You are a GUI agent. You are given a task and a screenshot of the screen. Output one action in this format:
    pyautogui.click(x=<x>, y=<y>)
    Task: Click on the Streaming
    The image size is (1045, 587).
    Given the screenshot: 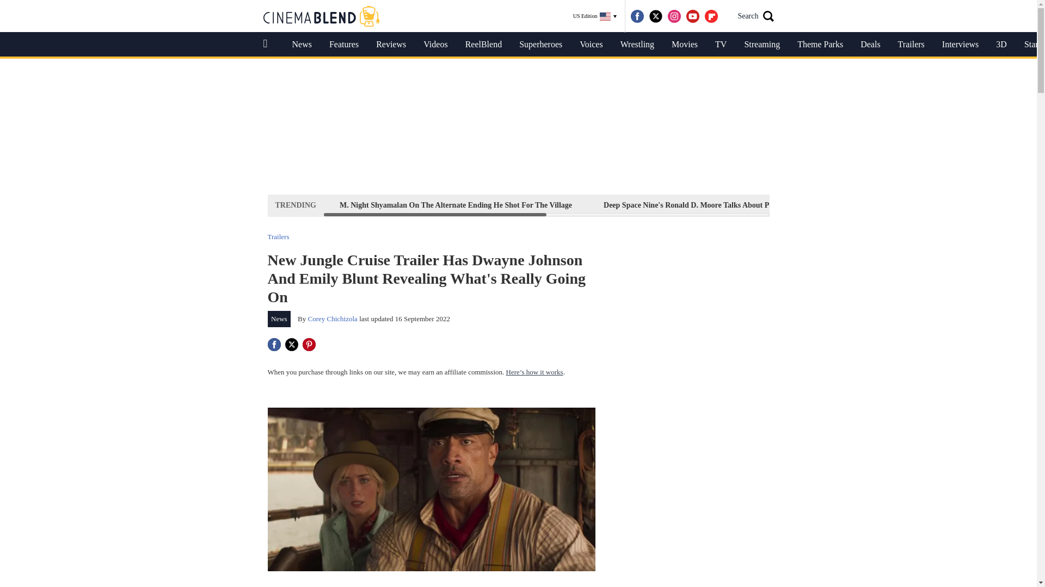 What is the action you would take?
    pyautogui.click(x=762, y=45)
    